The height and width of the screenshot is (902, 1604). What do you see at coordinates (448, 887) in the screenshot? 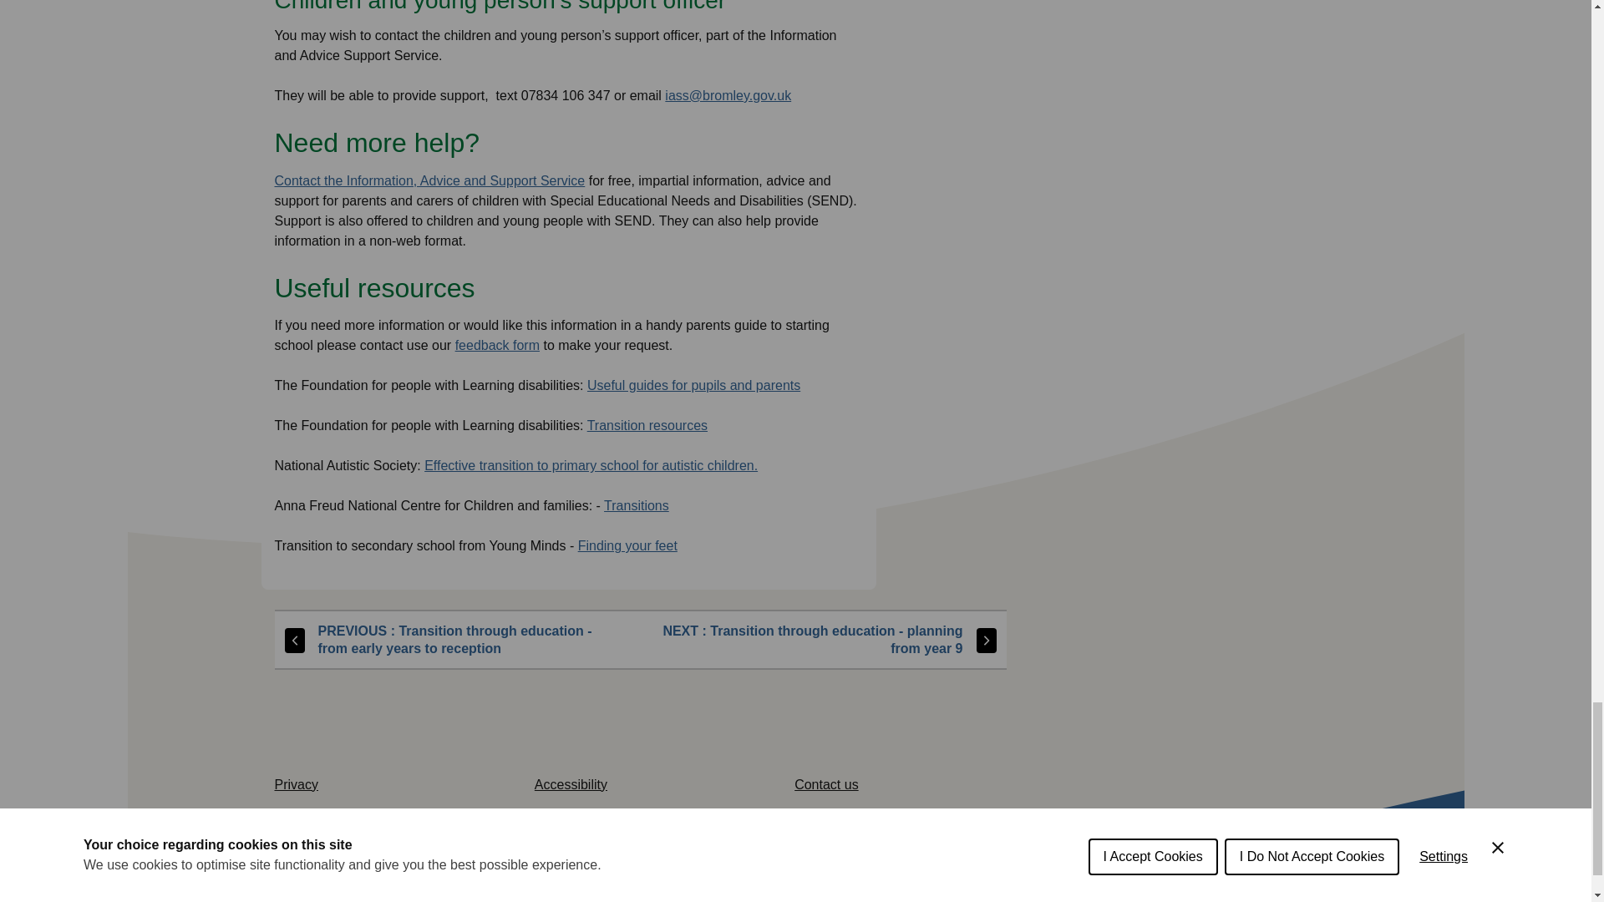
I see `Visit the Jadu website` at bounding box center [448, 887].